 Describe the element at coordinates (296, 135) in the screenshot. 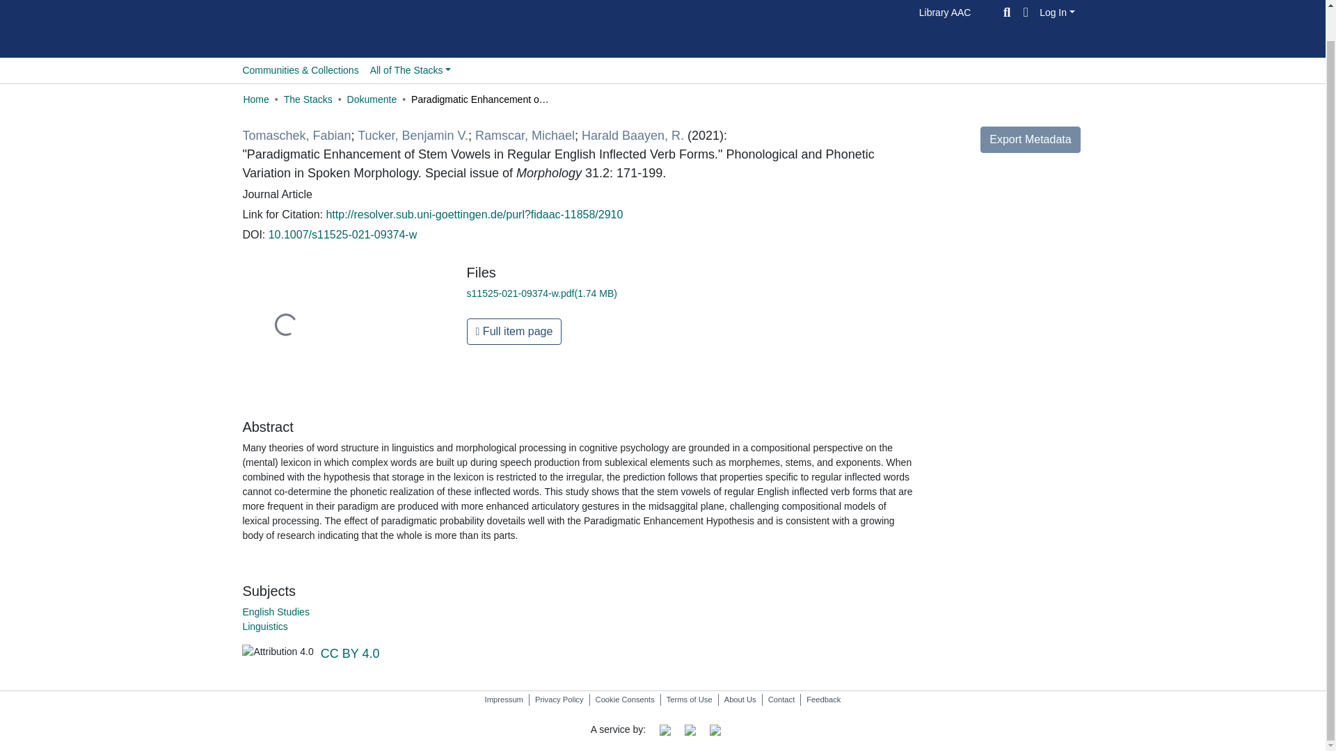

I see `Tomaschek, Fabian` at that location.